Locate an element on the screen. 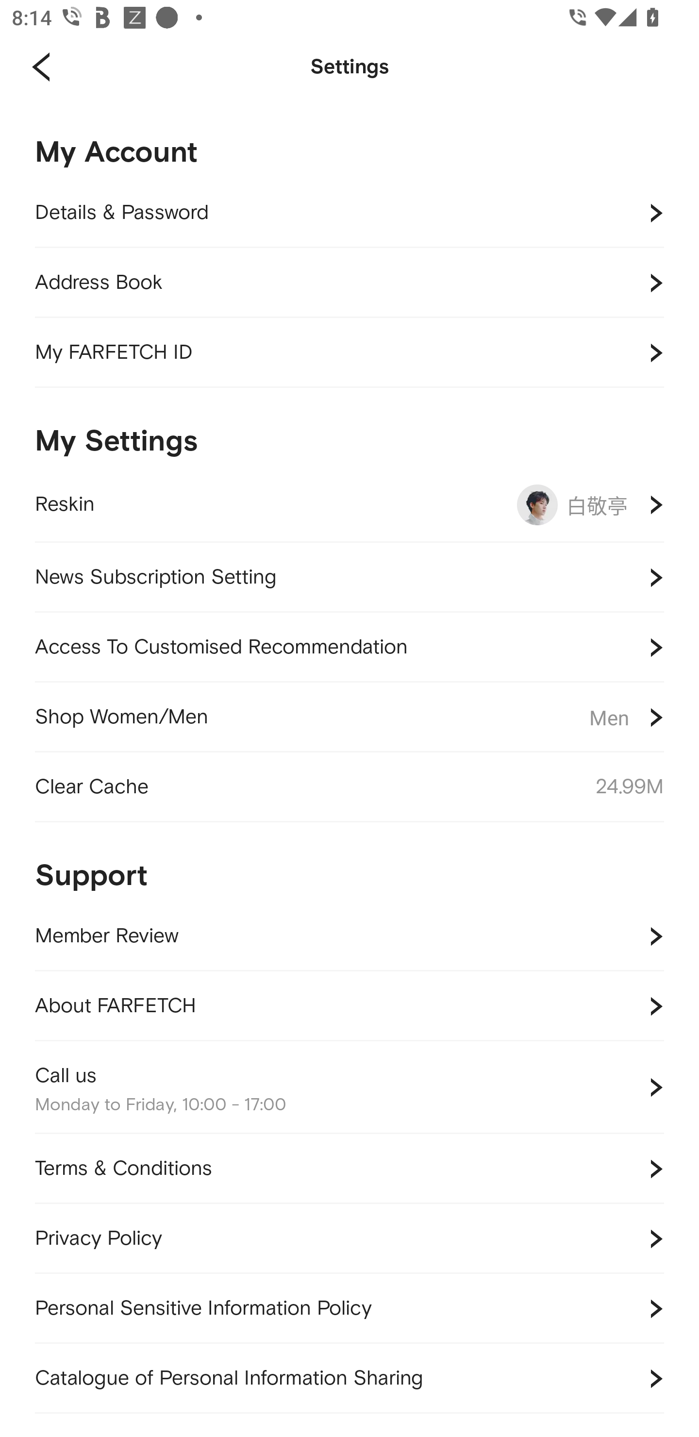  Details & Password is located at coordinates (349, 214).